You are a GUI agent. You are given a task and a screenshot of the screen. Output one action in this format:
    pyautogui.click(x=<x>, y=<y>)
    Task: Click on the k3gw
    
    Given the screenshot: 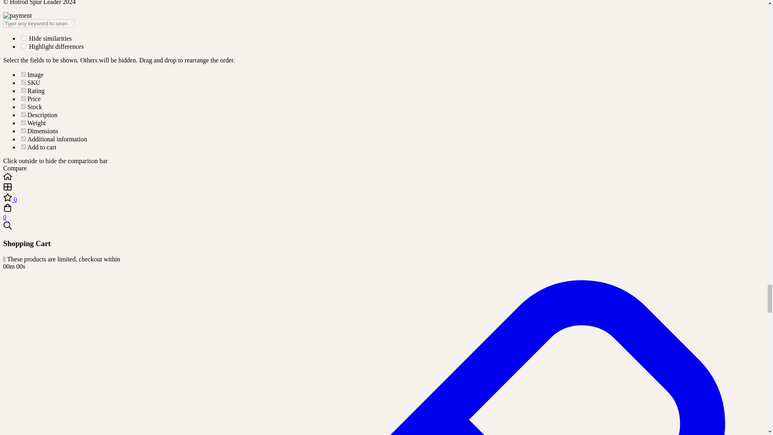 What is the action you would take?
    pyautogui.click(x=23, y=130)
    